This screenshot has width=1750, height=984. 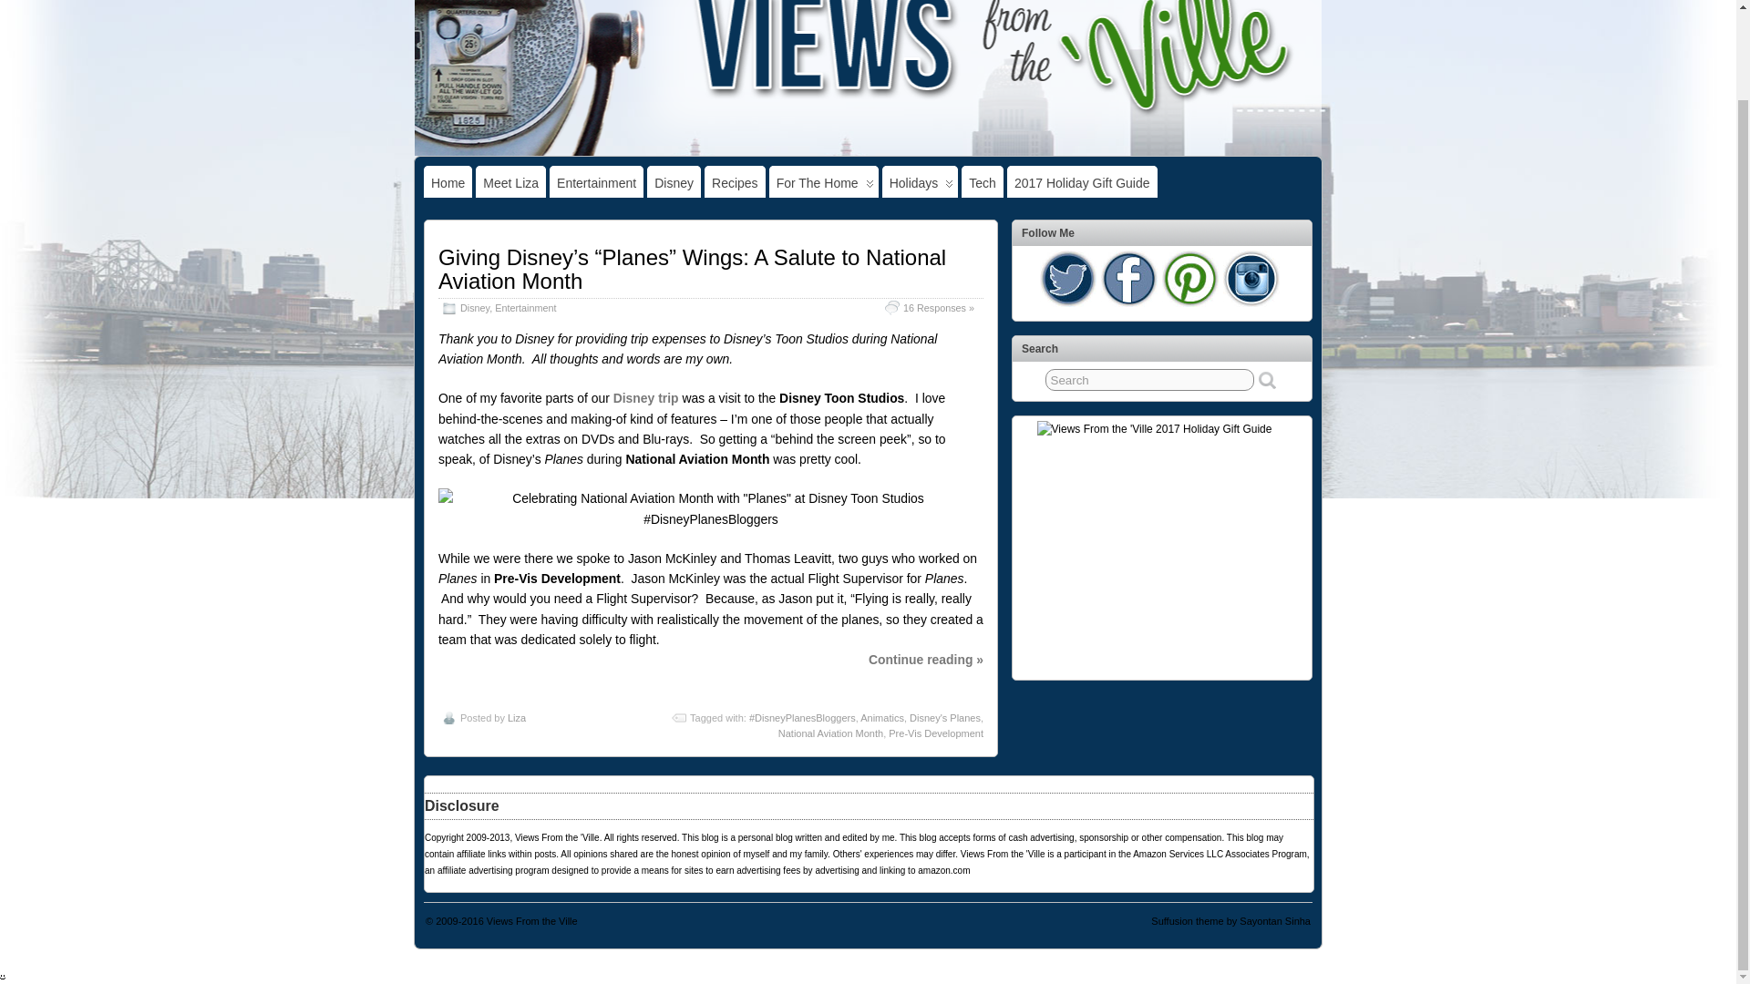 What do you see at coordinates (921, 182) in the screenshot?
I see ` Holidays` at bounding box center [921, 182].